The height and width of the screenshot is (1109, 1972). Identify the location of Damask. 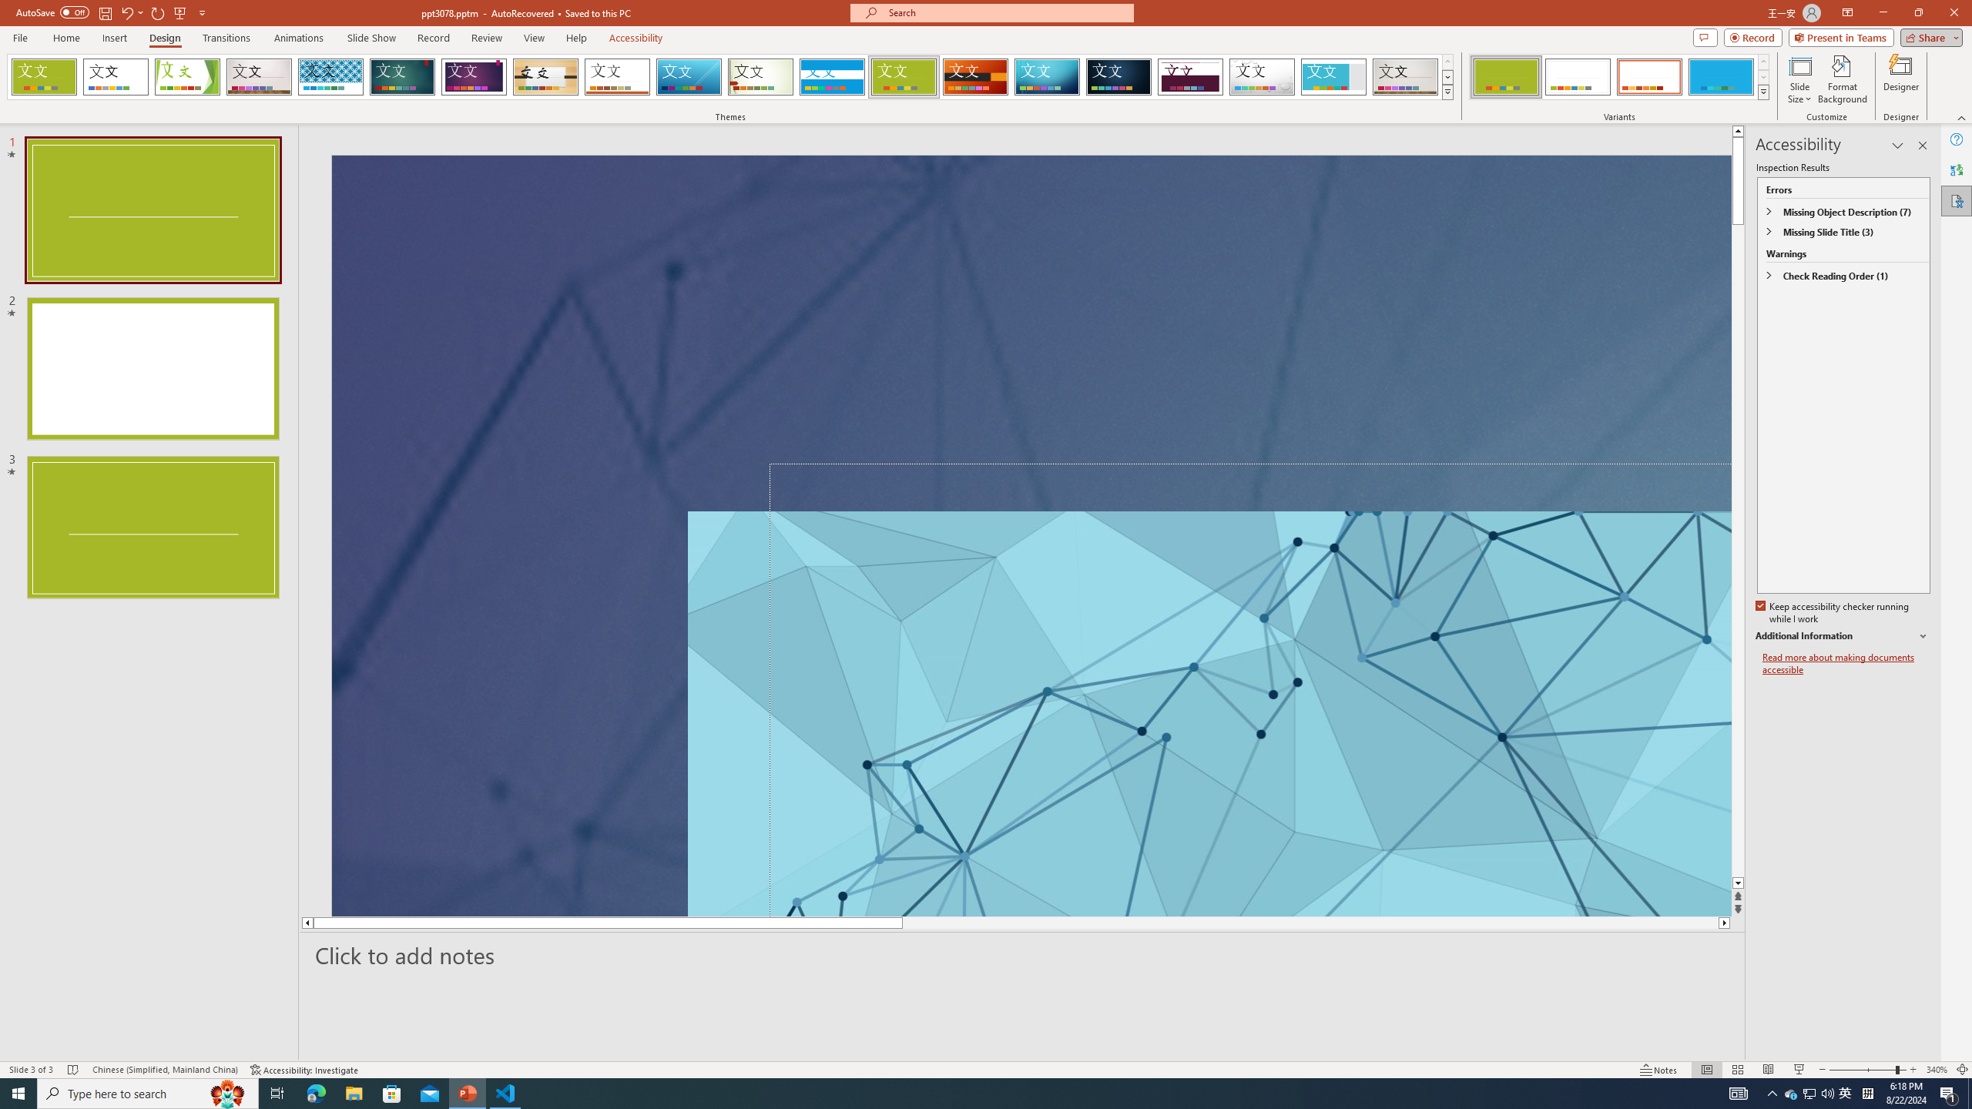
(1118, 77).